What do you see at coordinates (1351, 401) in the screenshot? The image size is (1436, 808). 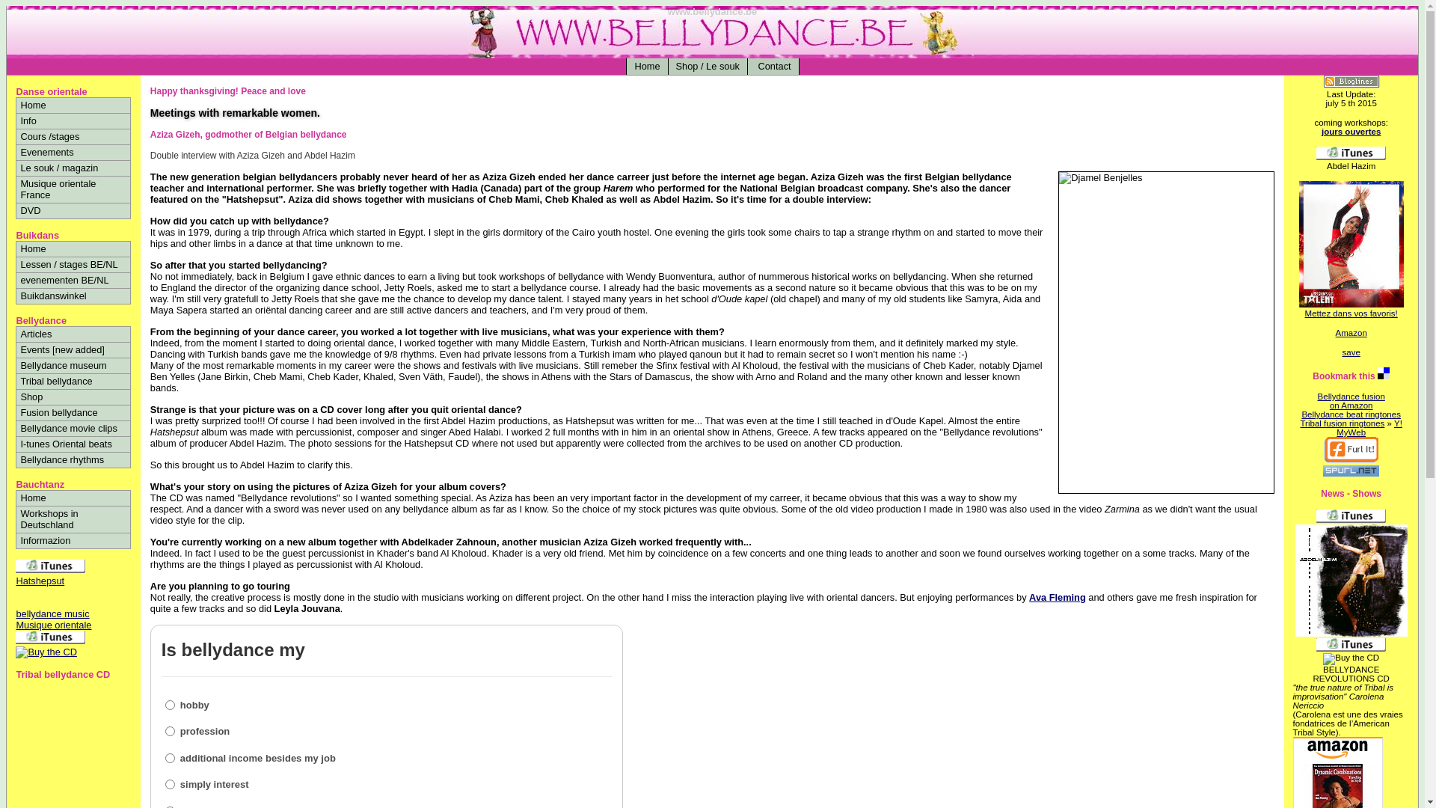 I see `Bellydance fusion
on Amazon` at bounding box center [1351, 401].